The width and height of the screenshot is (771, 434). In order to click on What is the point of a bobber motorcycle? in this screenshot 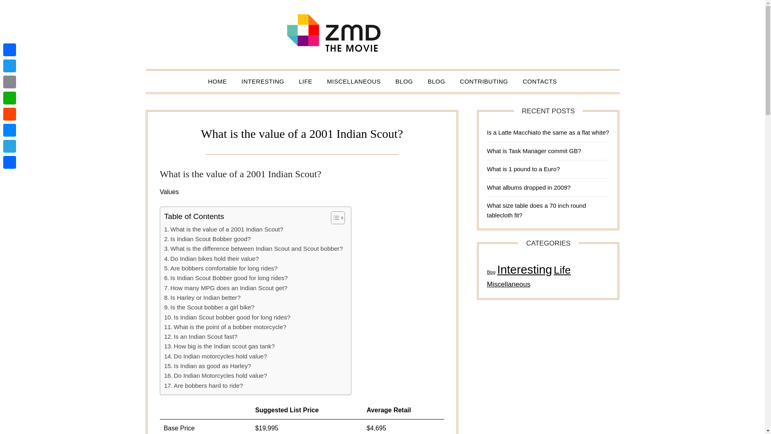, I will do `click(225, 327)`.